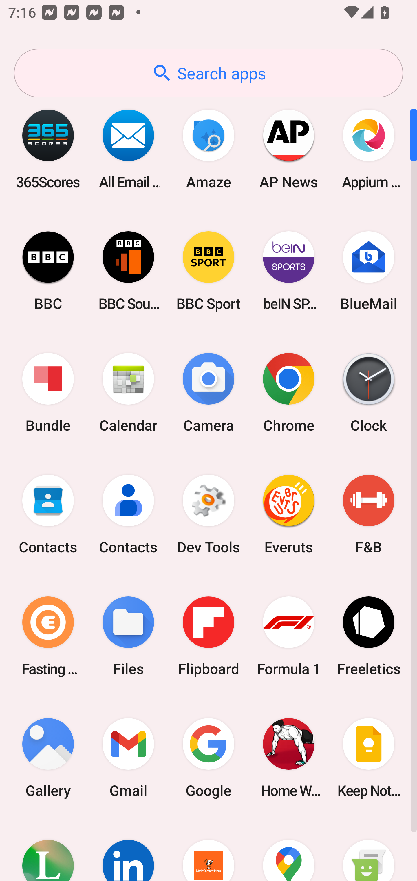  What do you see at coordinates (128, 758) in the screenshot?
I see `Gmail` at bounding box center [128, 758].